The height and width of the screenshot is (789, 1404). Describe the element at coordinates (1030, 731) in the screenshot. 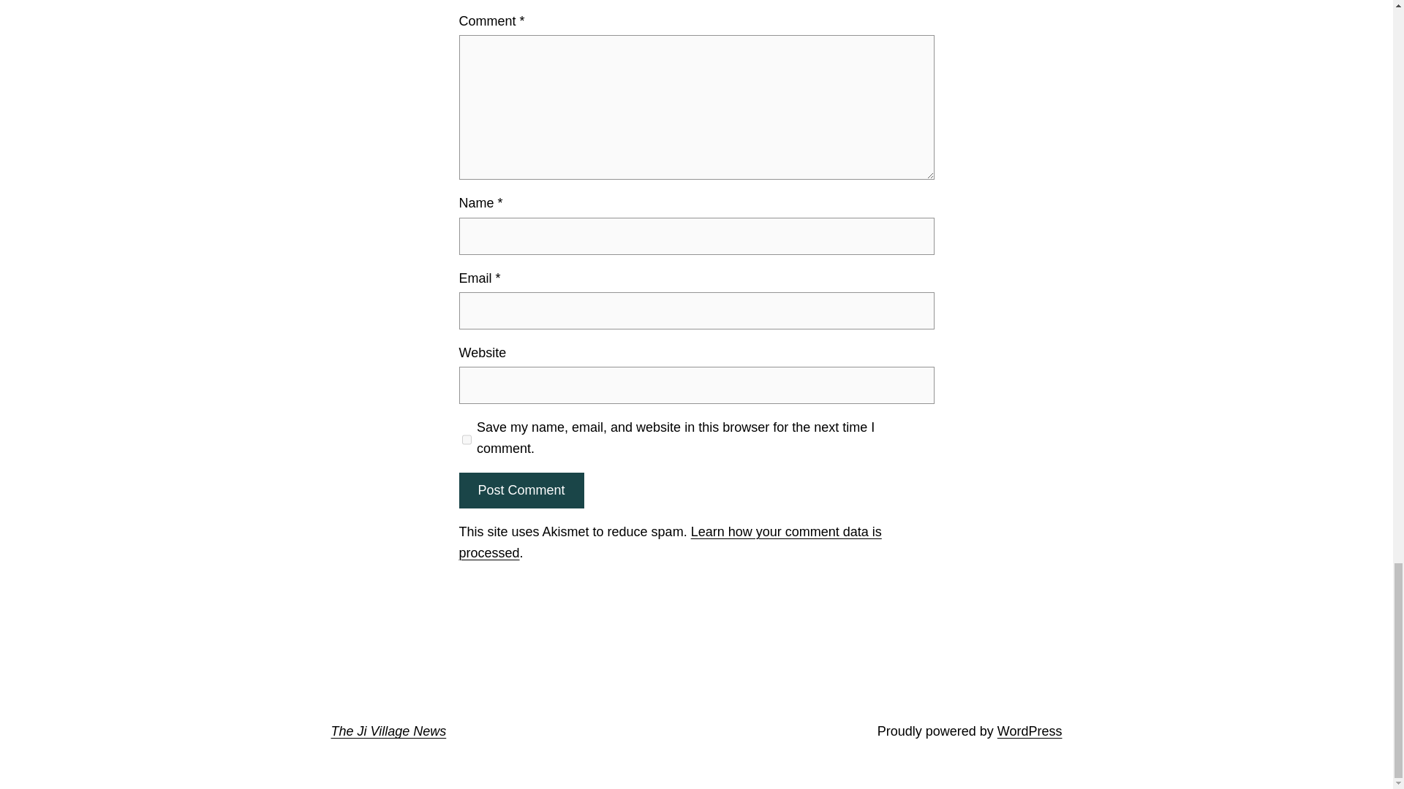

I see `WordPress` at that location.